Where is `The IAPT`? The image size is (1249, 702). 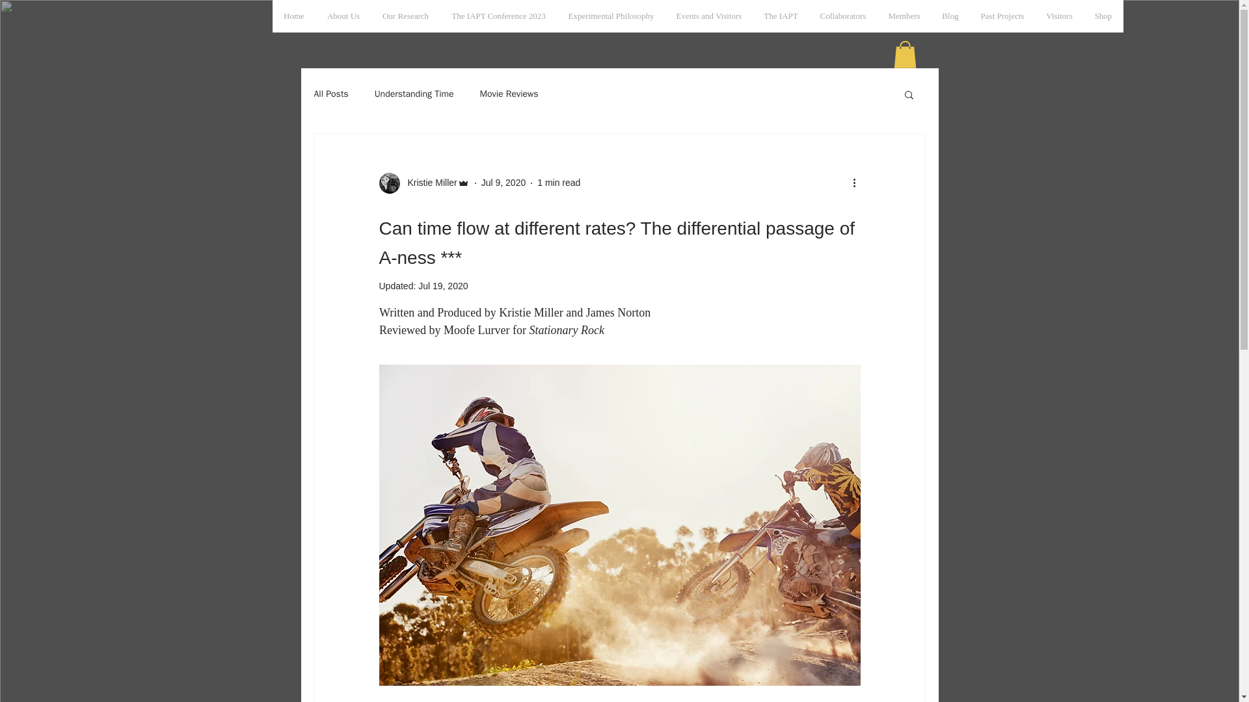 The IAPT is located at coordinates (781, 16).